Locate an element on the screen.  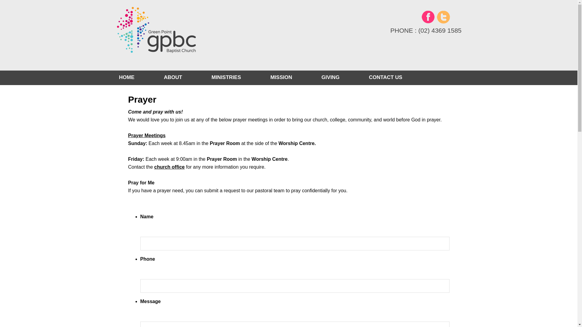
CONTACT US is located at coordinates (380, 78).